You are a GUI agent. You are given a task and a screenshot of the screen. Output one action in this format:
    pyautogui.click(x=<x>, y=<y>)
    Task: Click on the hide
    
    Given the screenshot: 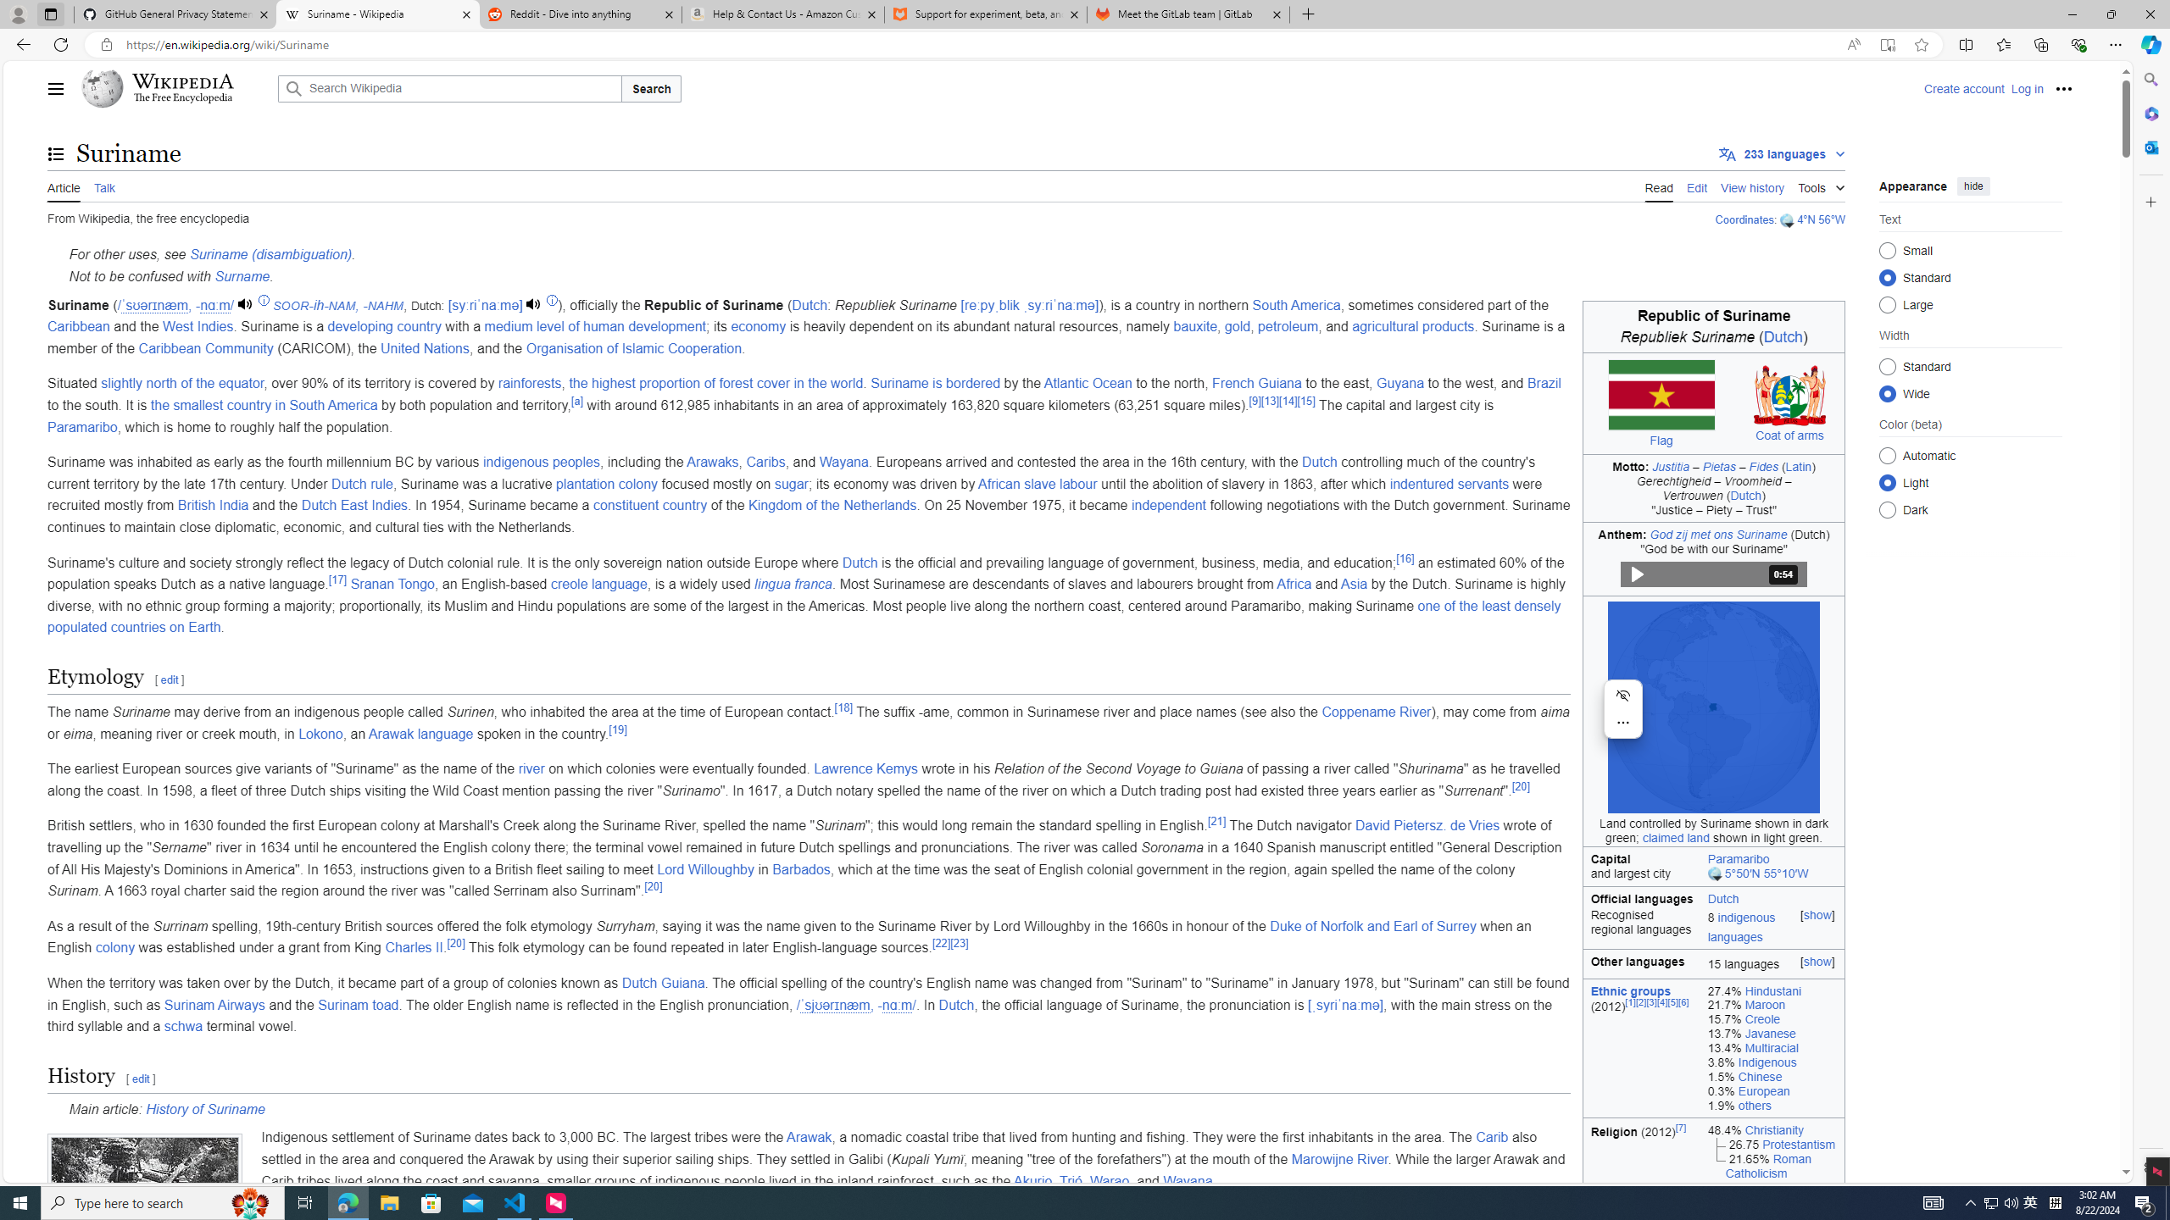 What is the action you would take?
    pyautogui.click(x=1973, y=185)
    